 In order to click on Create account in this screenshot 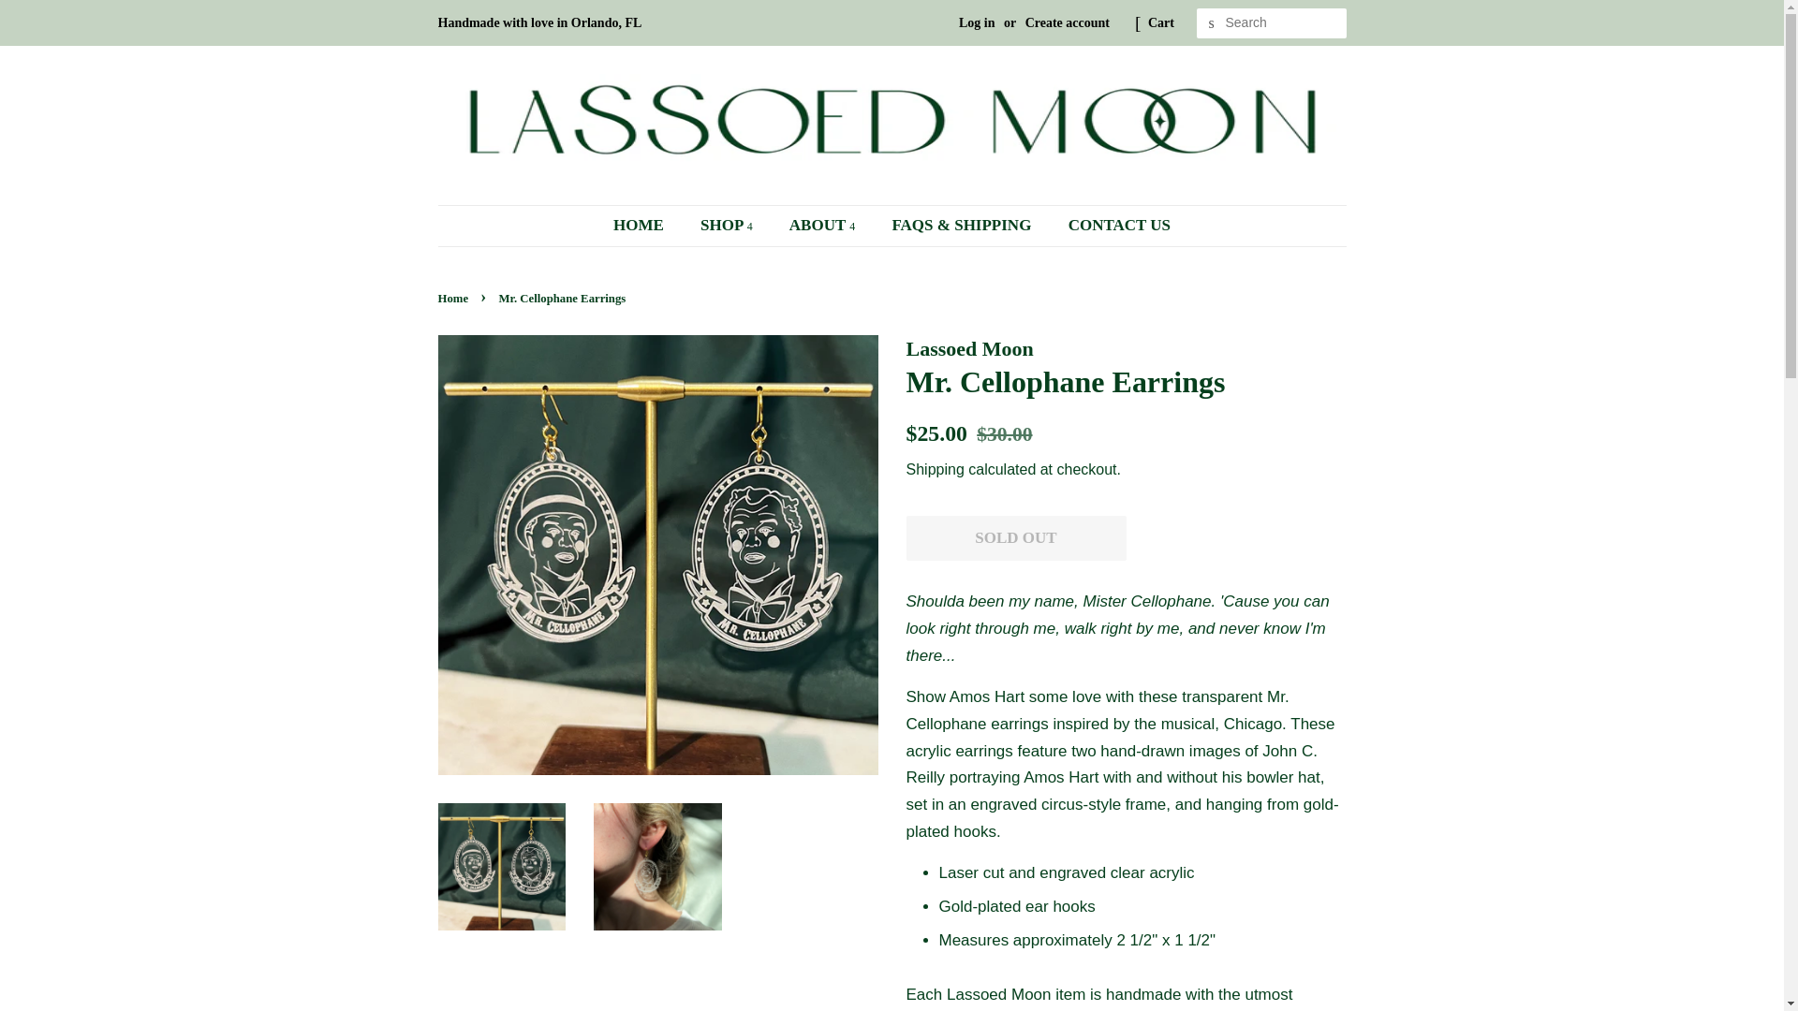, I will do `click(1067, 22)`.